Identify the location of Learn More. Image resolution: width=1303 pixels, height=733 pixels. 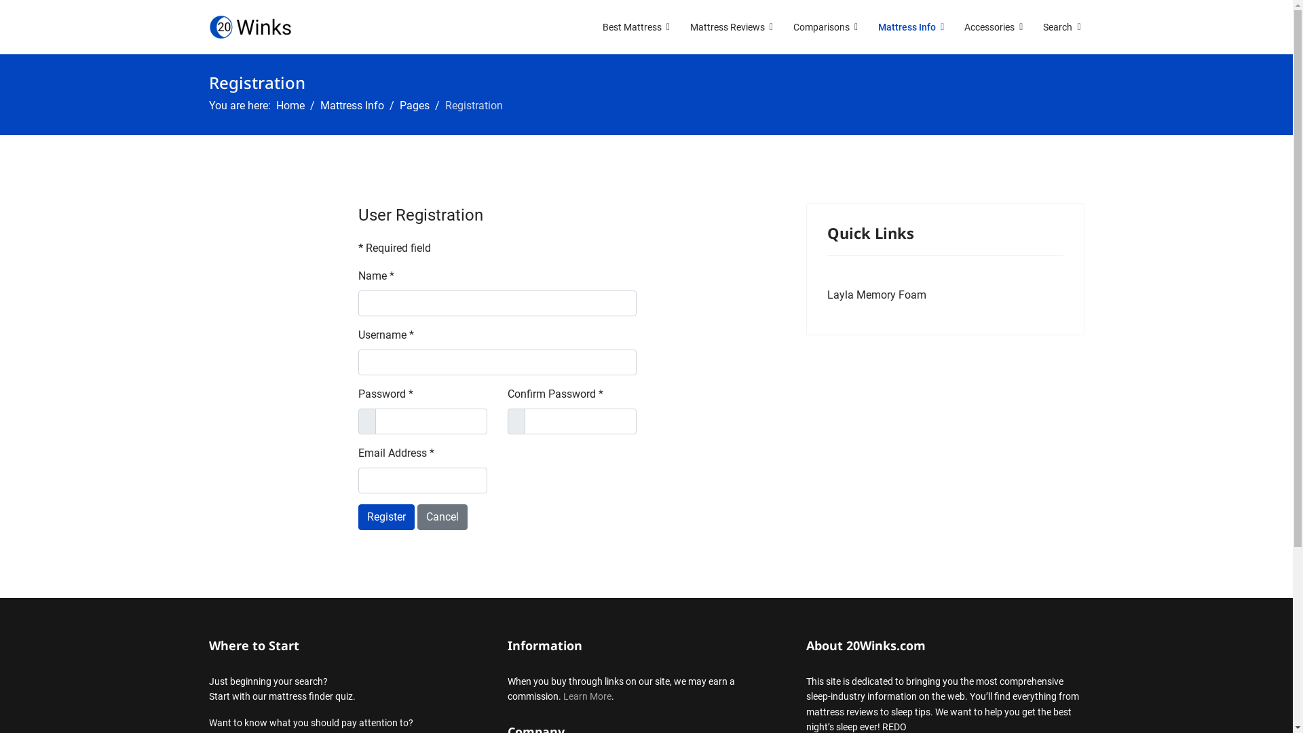
(588, 696).